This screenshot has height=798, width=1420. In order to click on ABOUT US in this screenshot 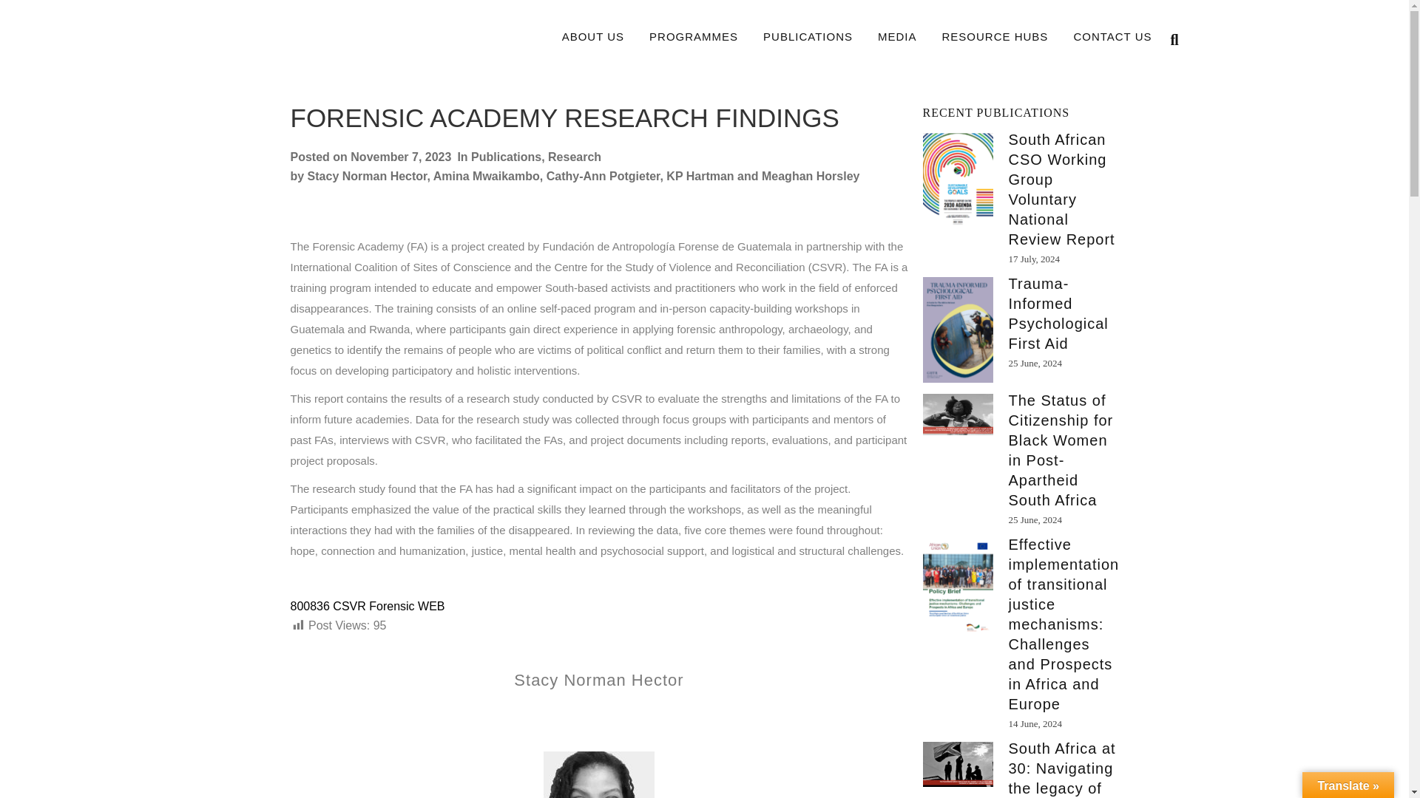, I will do `click(593, 37)`.